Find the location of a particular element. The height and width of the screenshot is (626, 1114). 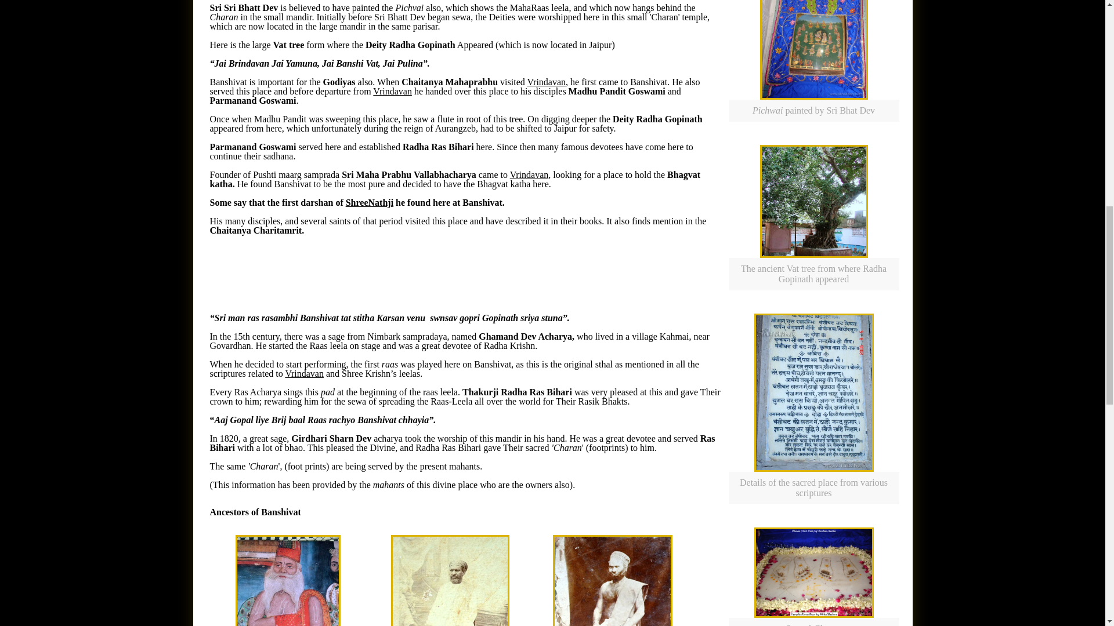

Vrindavan is located at coordinates (304, 373).